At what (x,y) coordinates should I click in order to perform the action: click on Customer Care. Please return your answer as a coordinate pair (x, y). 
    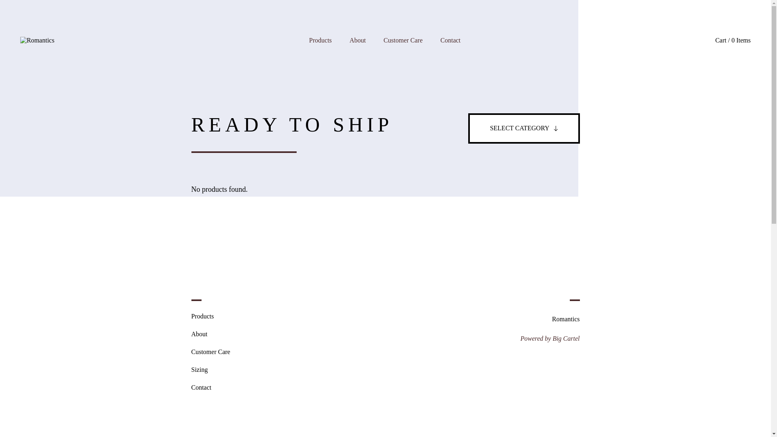
    Looking at the image, I should click on (210, 352).